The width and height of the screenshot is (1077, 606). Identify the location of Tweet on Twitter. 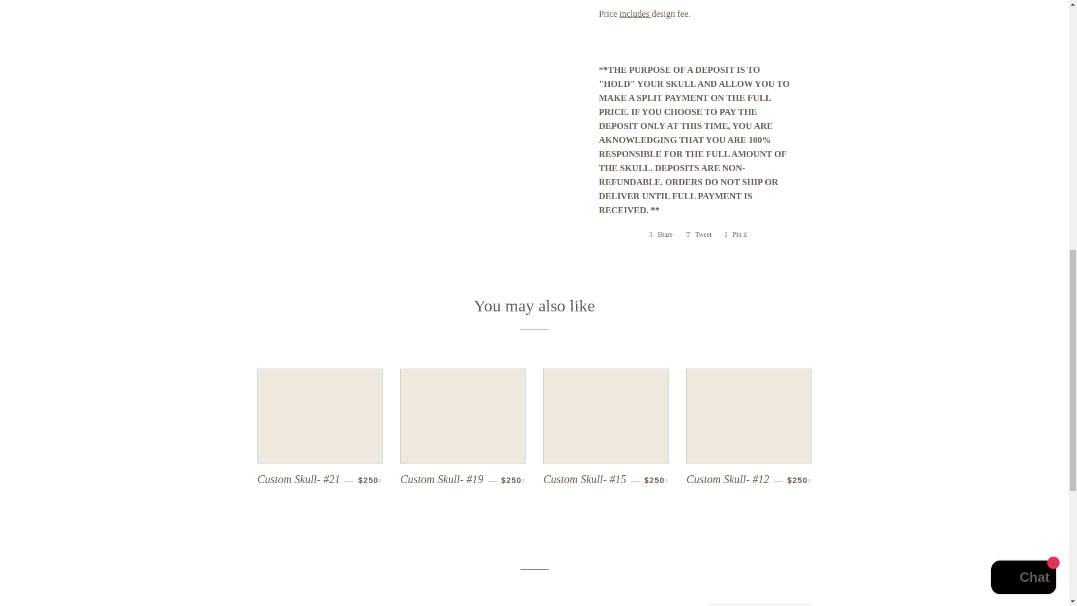
(699, 235).